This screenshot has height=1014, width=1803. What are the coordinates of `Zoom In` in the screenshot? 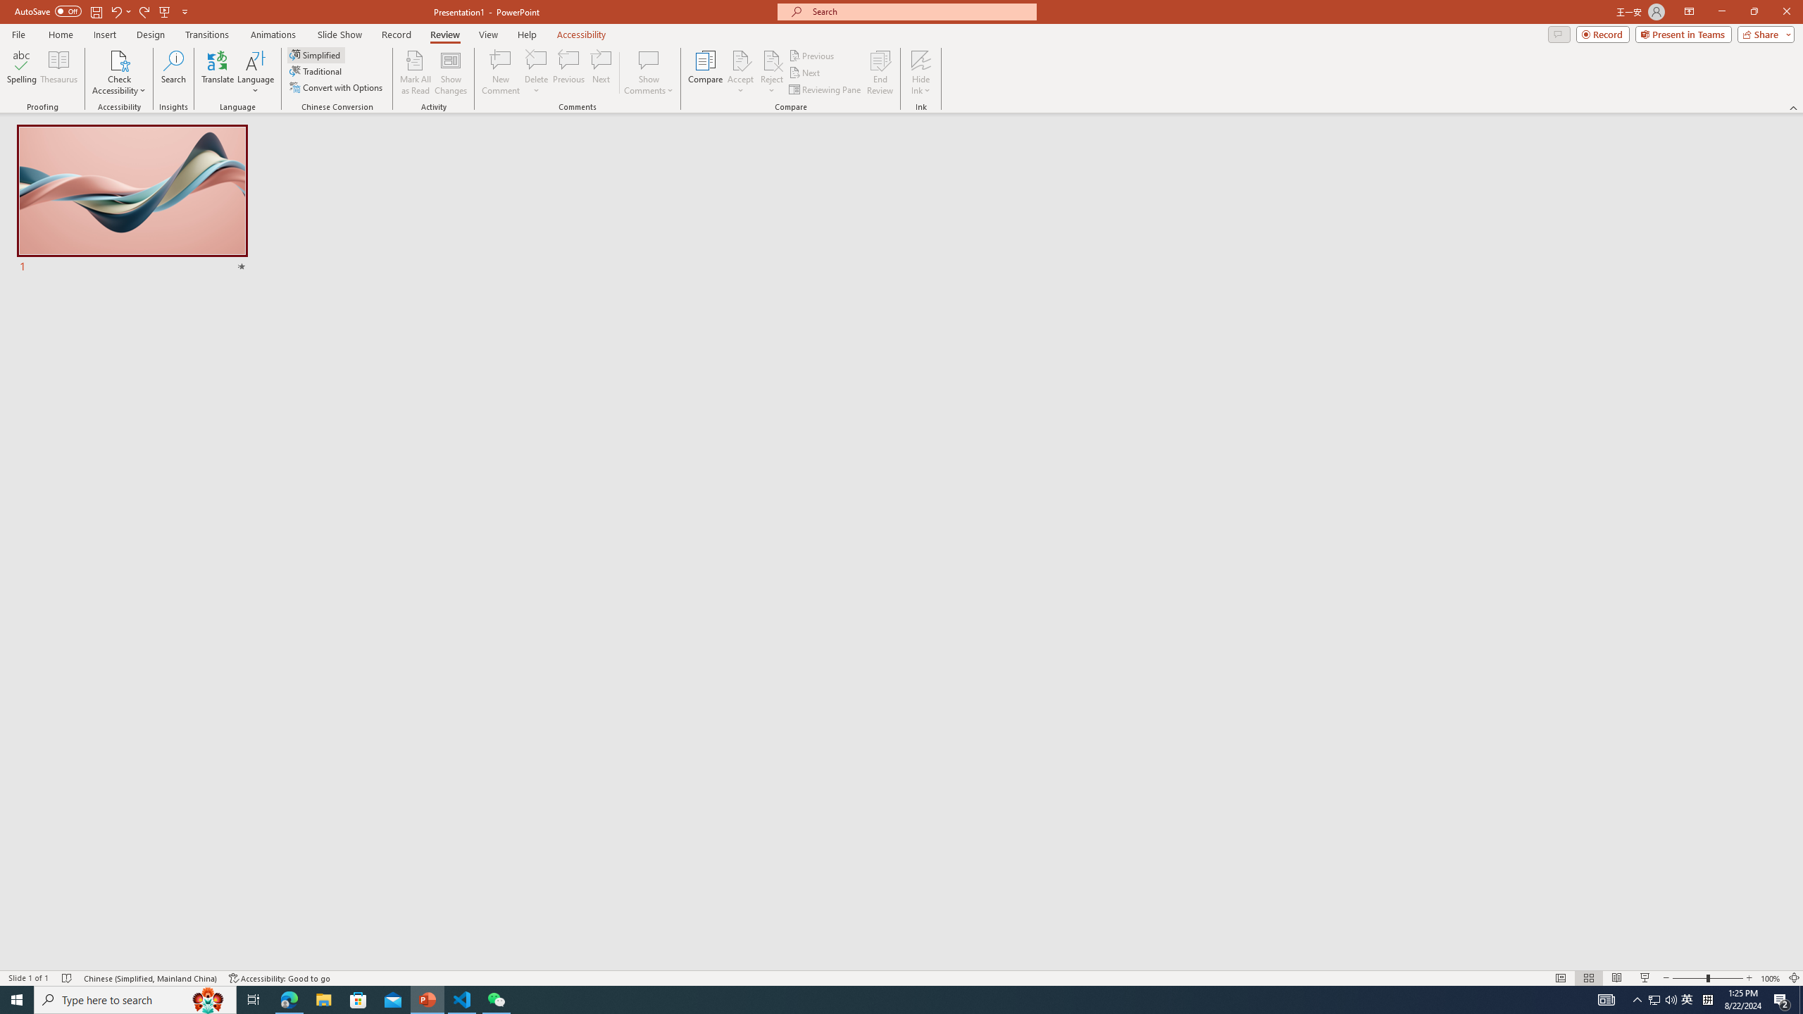 It's located at (1749, 978).